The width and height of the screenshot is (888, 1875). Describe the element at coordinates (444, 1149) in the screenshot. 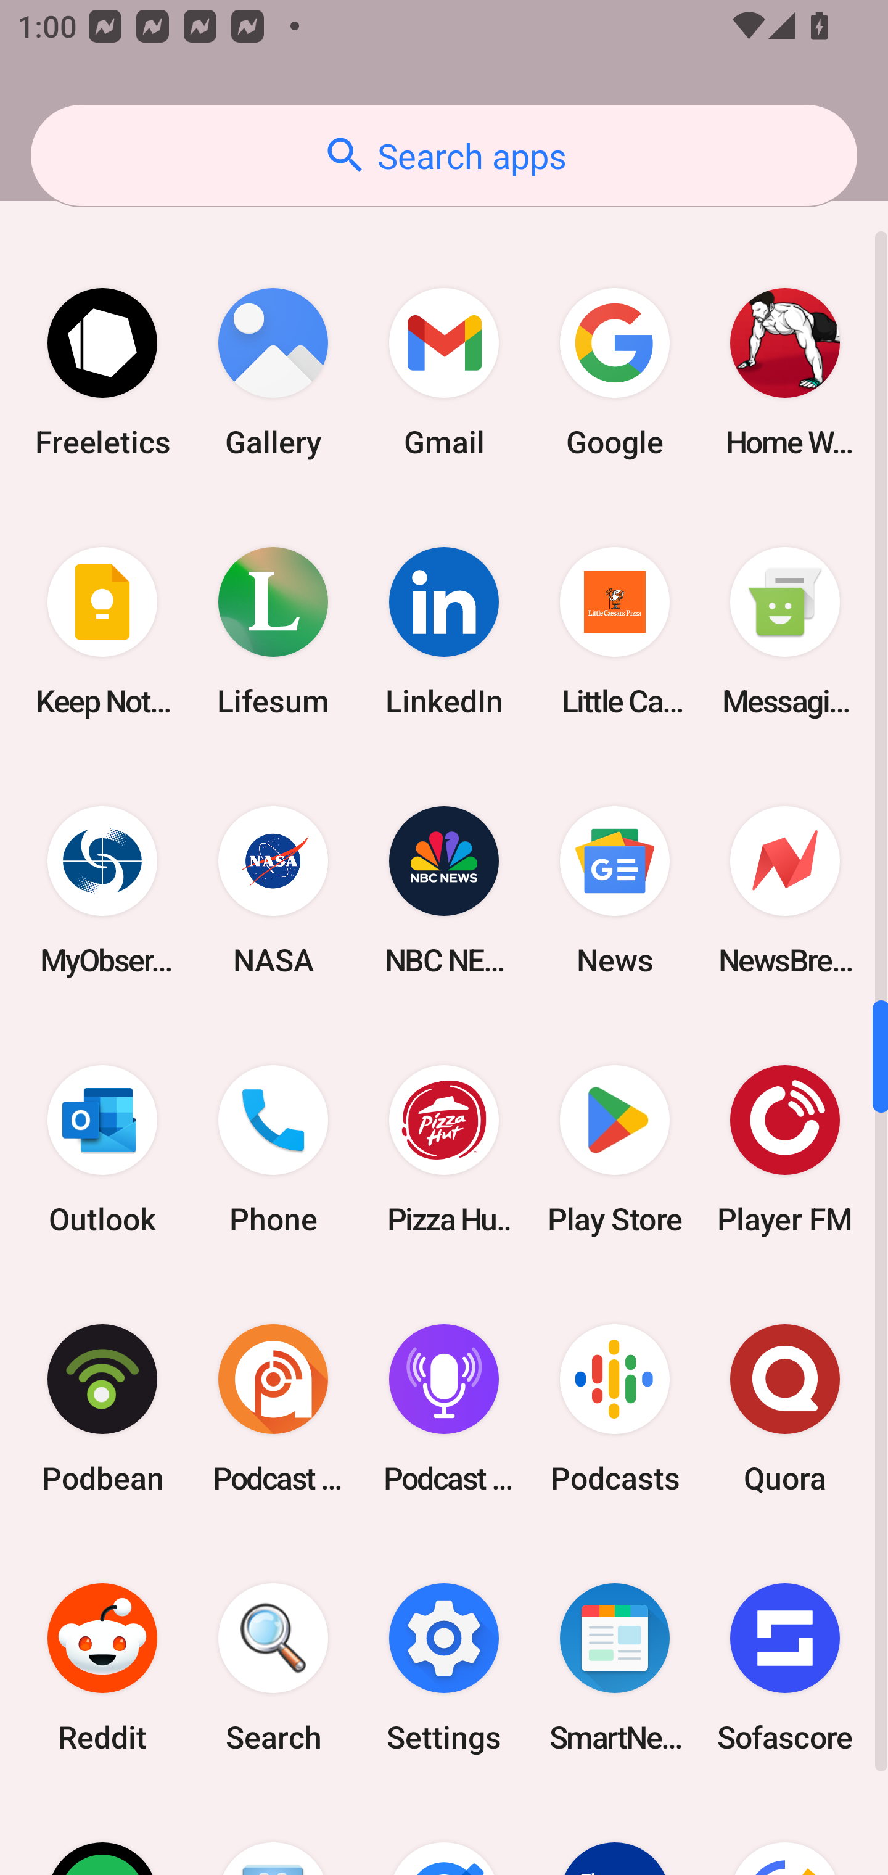

I see `Pizza Hut HK & Macau` at that location.